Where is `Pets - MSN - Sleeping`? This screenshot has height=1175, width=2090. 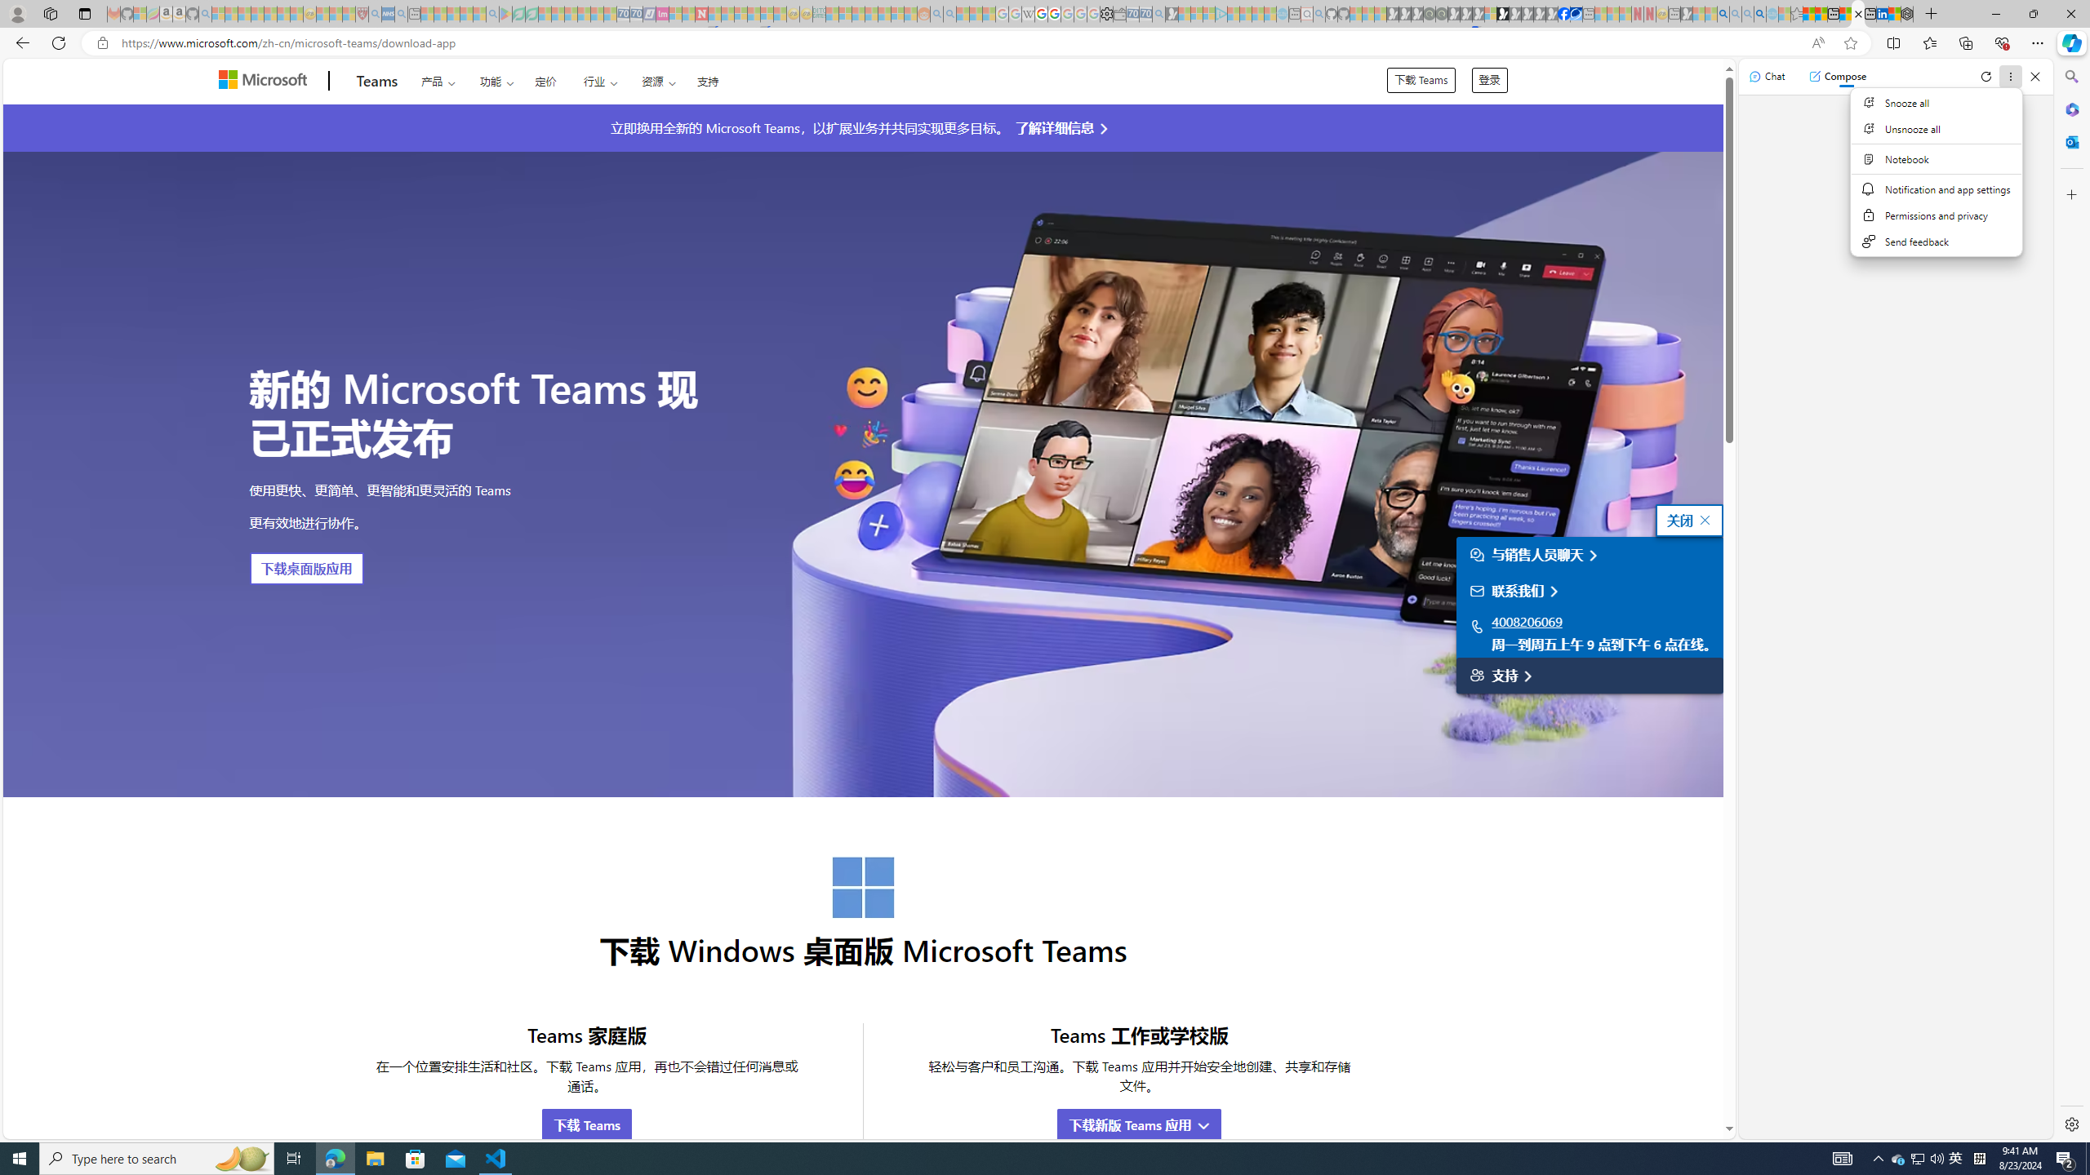
Pets - MSN - Sleeping is located at coordinates (467, 14).